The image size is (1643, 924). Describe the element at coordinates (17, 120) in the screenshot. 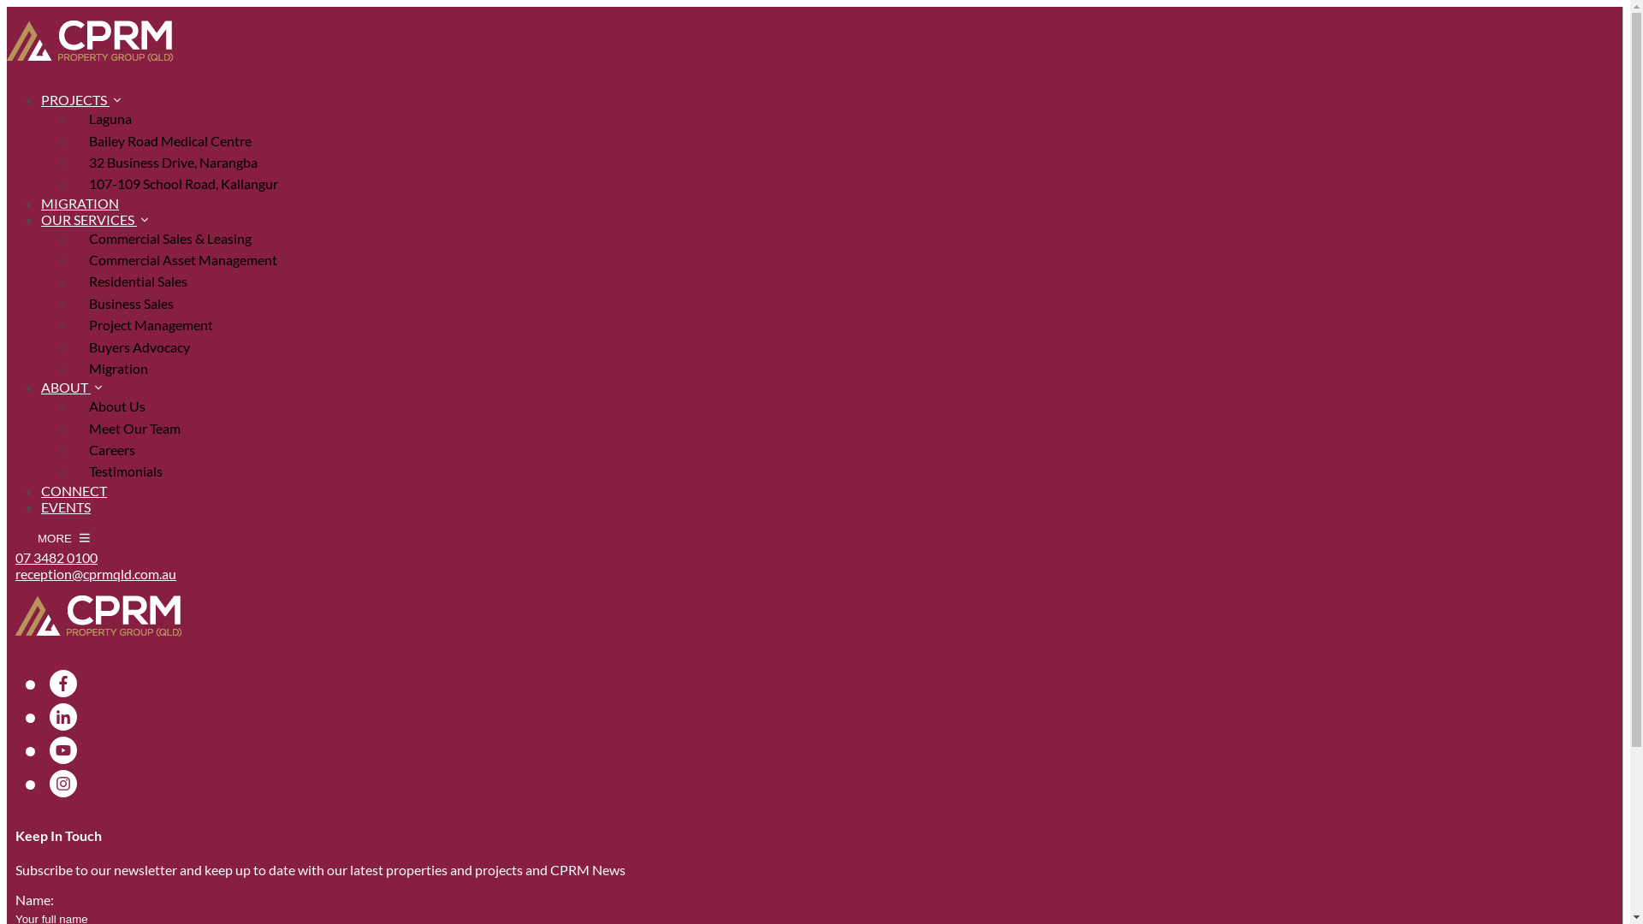

I see `Sale` at that location.